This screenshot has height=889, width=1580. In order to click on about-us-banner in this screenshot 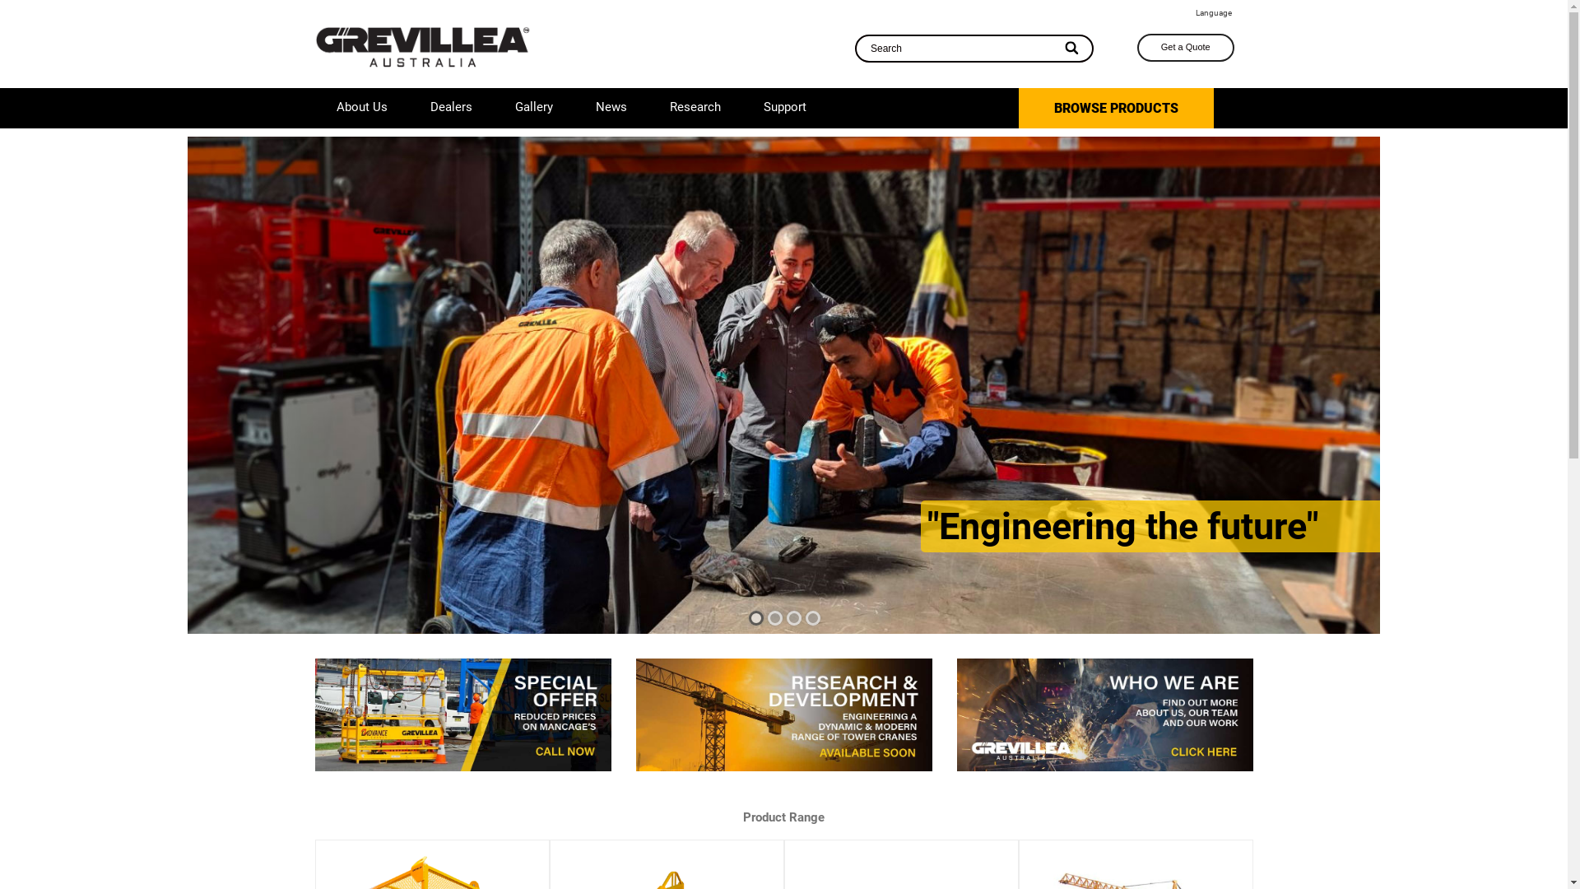, I will do `click(1104, 714)`.